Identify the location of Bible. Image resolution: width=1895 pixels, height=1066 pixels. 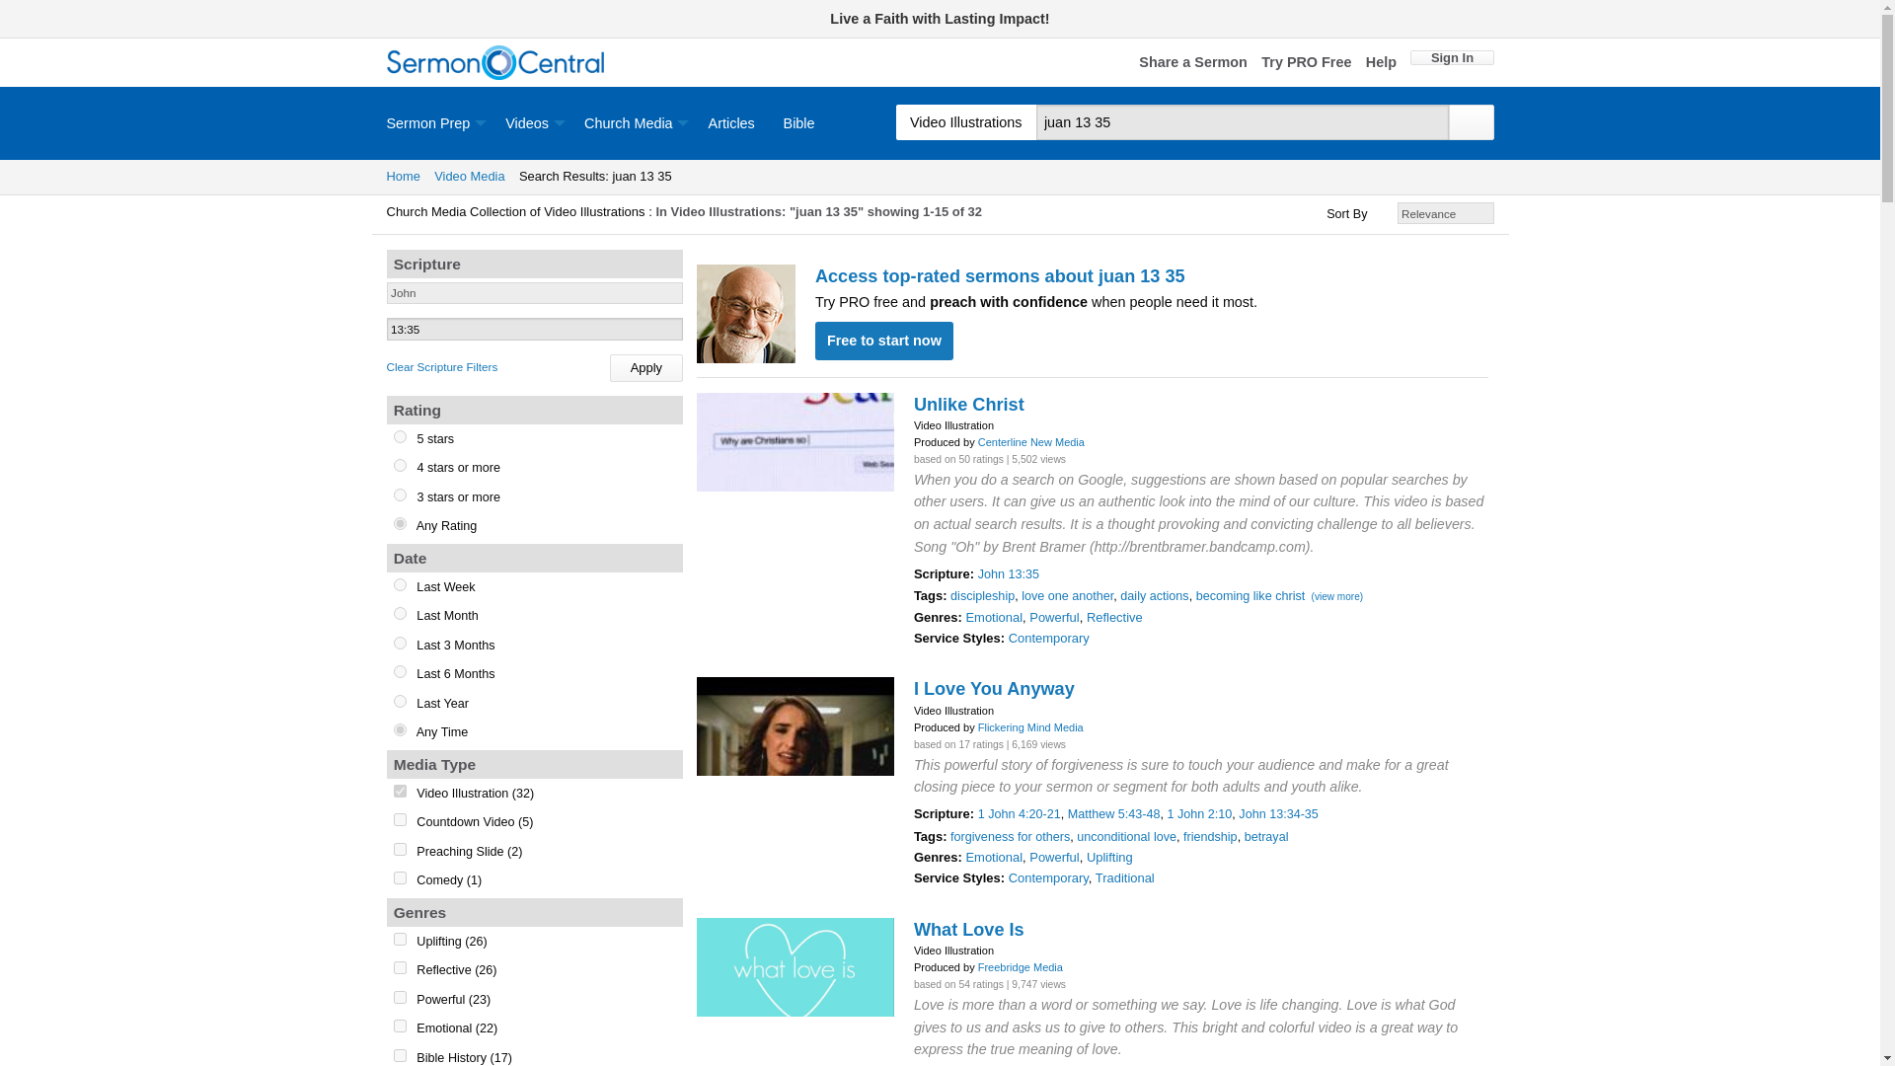
(799, 122).